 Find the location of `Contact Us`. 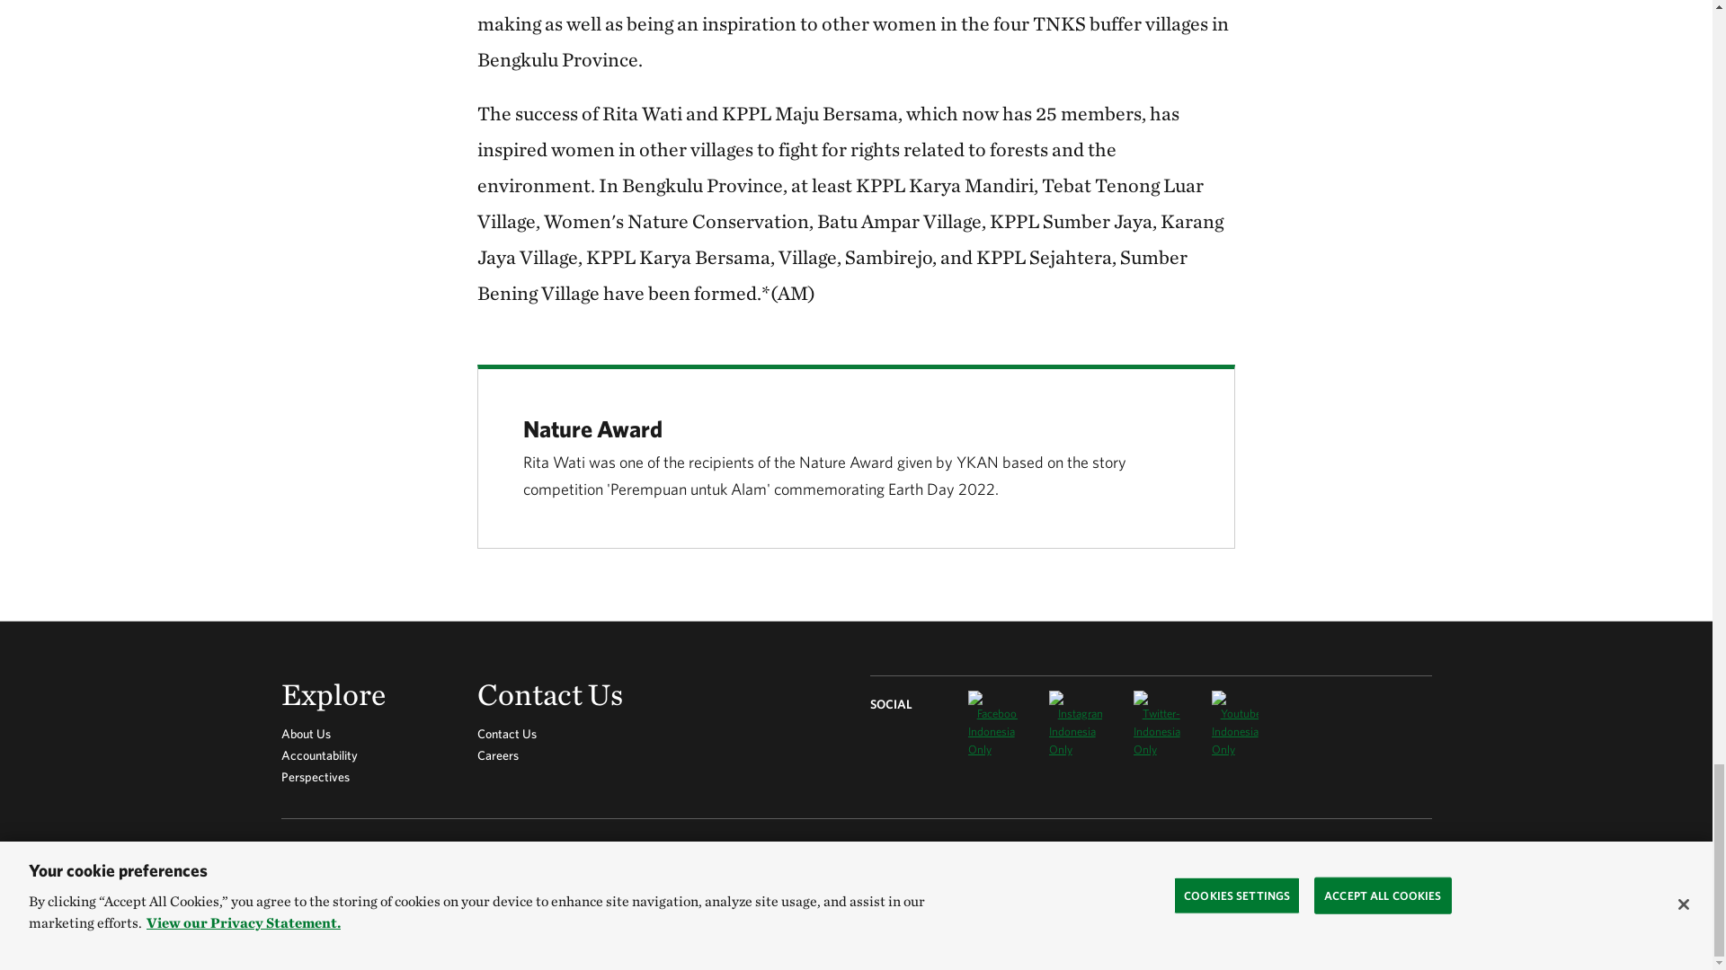

Contact Us is located at coordinates (561, 698).